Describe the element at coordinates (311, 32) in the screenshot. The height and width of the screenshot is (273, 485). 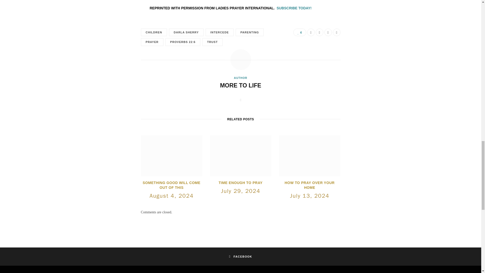
I see `Facebook` at that location.